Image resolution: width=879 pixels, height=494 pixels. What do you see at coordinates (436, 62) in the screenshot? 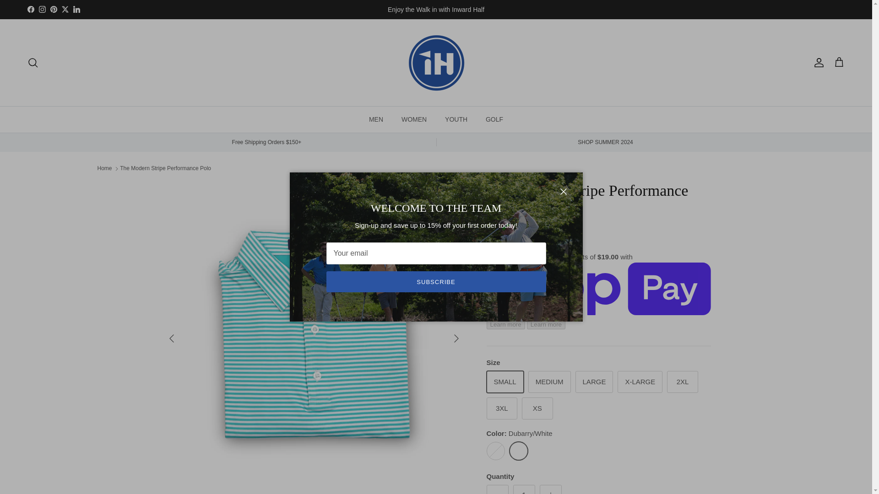
I see `Inward Half ` at bounding box center [436, 62].